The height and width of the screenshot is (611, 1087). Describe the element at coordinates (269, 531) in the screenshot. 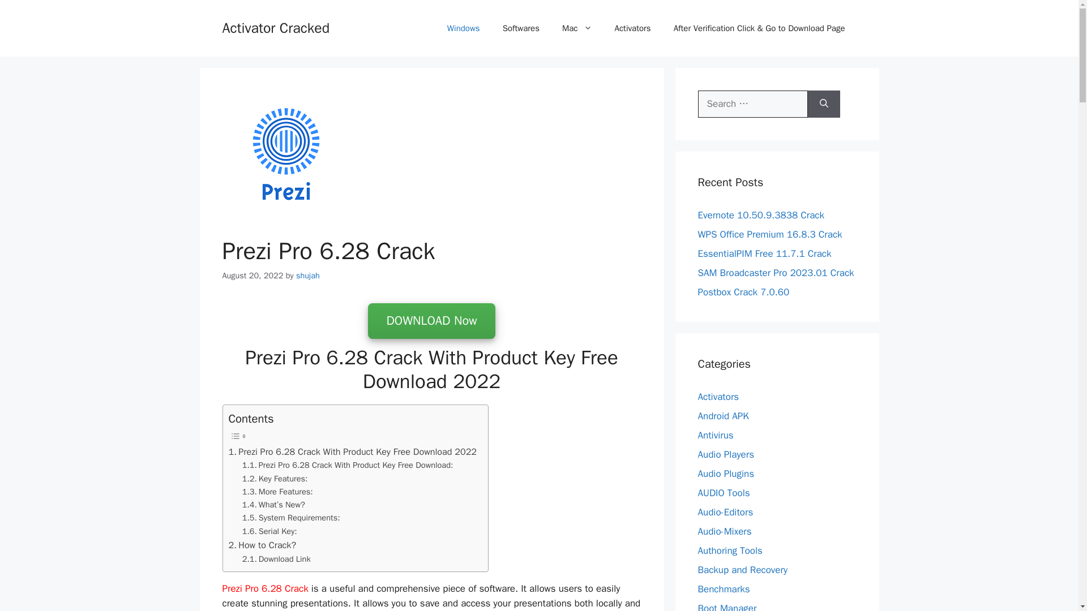

I see `Serial Key:` at that location.